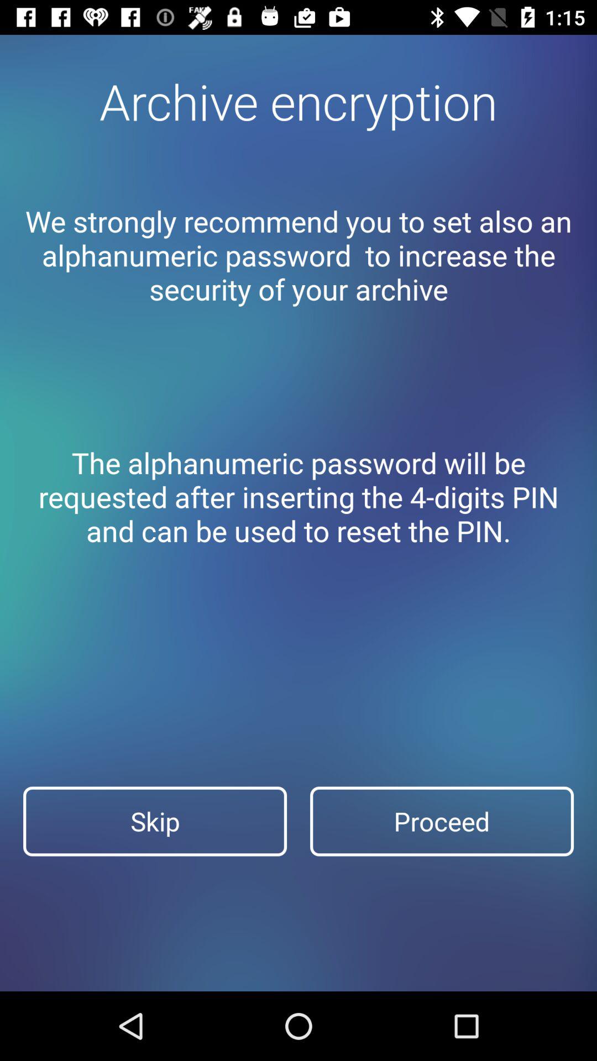  What do you see at coordinates (442, 821) in the screenshot?
I see `launch the item to the right of the skip icon` at bounding box center [442, 821].